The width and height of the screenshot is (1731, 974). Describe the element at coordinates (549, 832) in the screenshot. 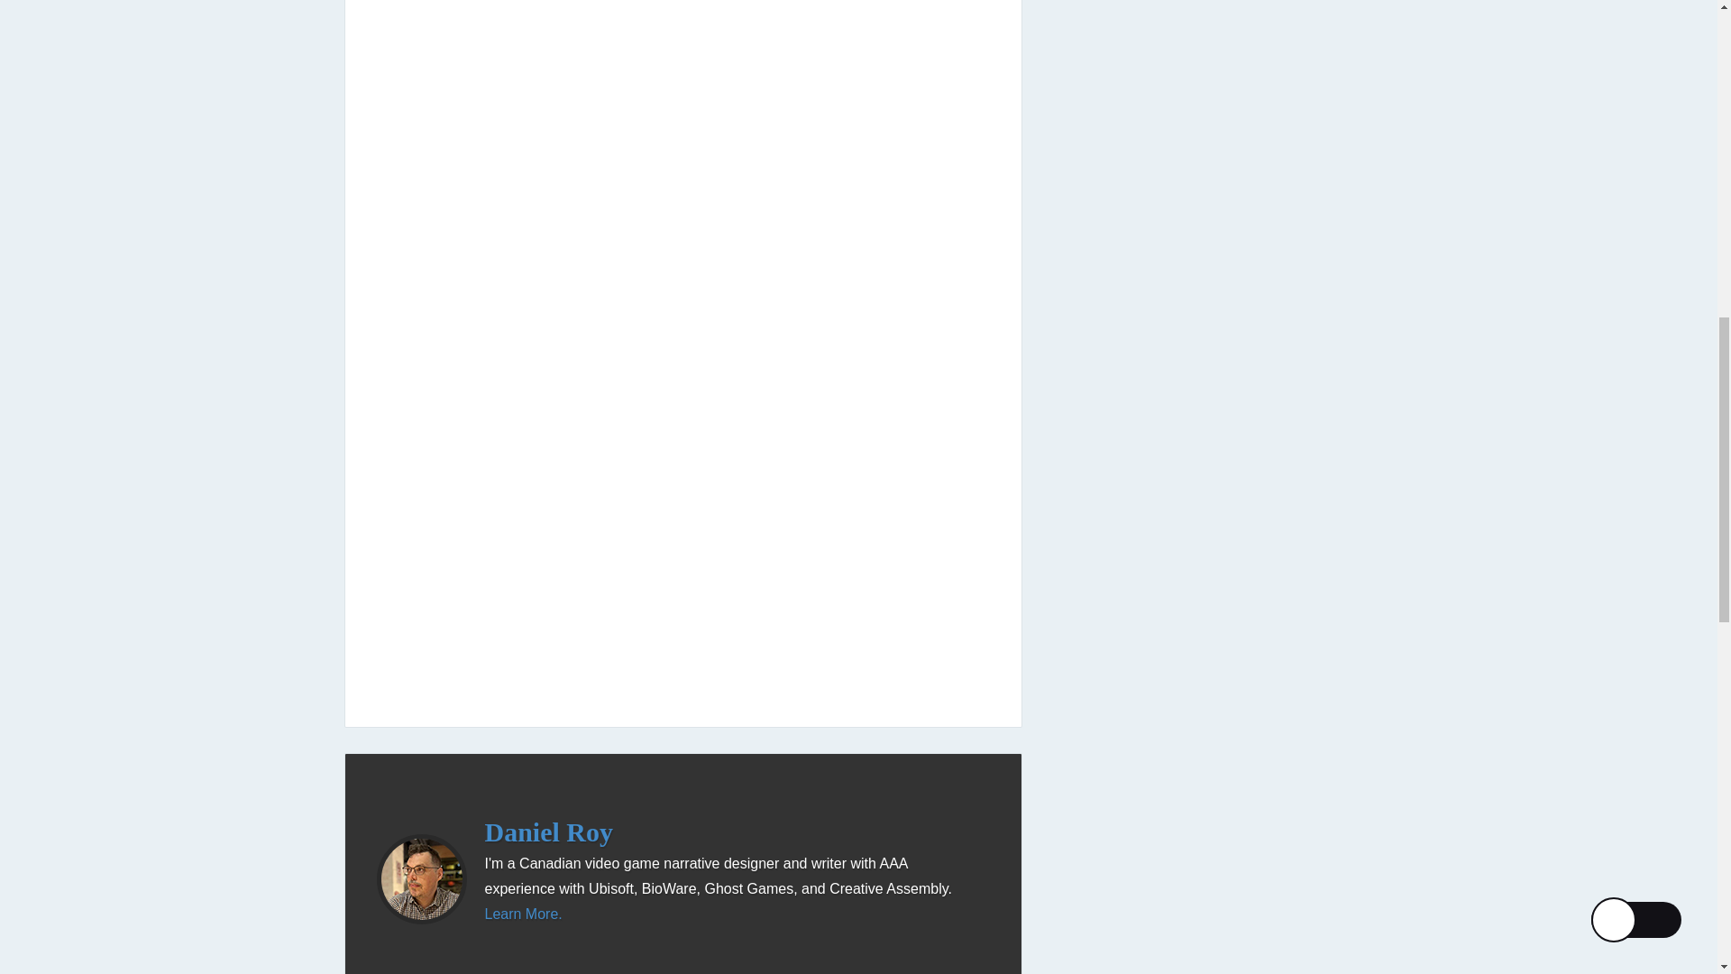

I see `Daniel Roy` at that location.